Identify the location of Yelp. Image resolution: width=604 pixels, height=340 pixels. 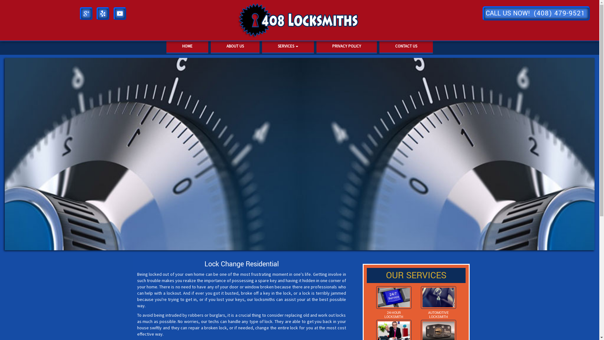
(103, 13).